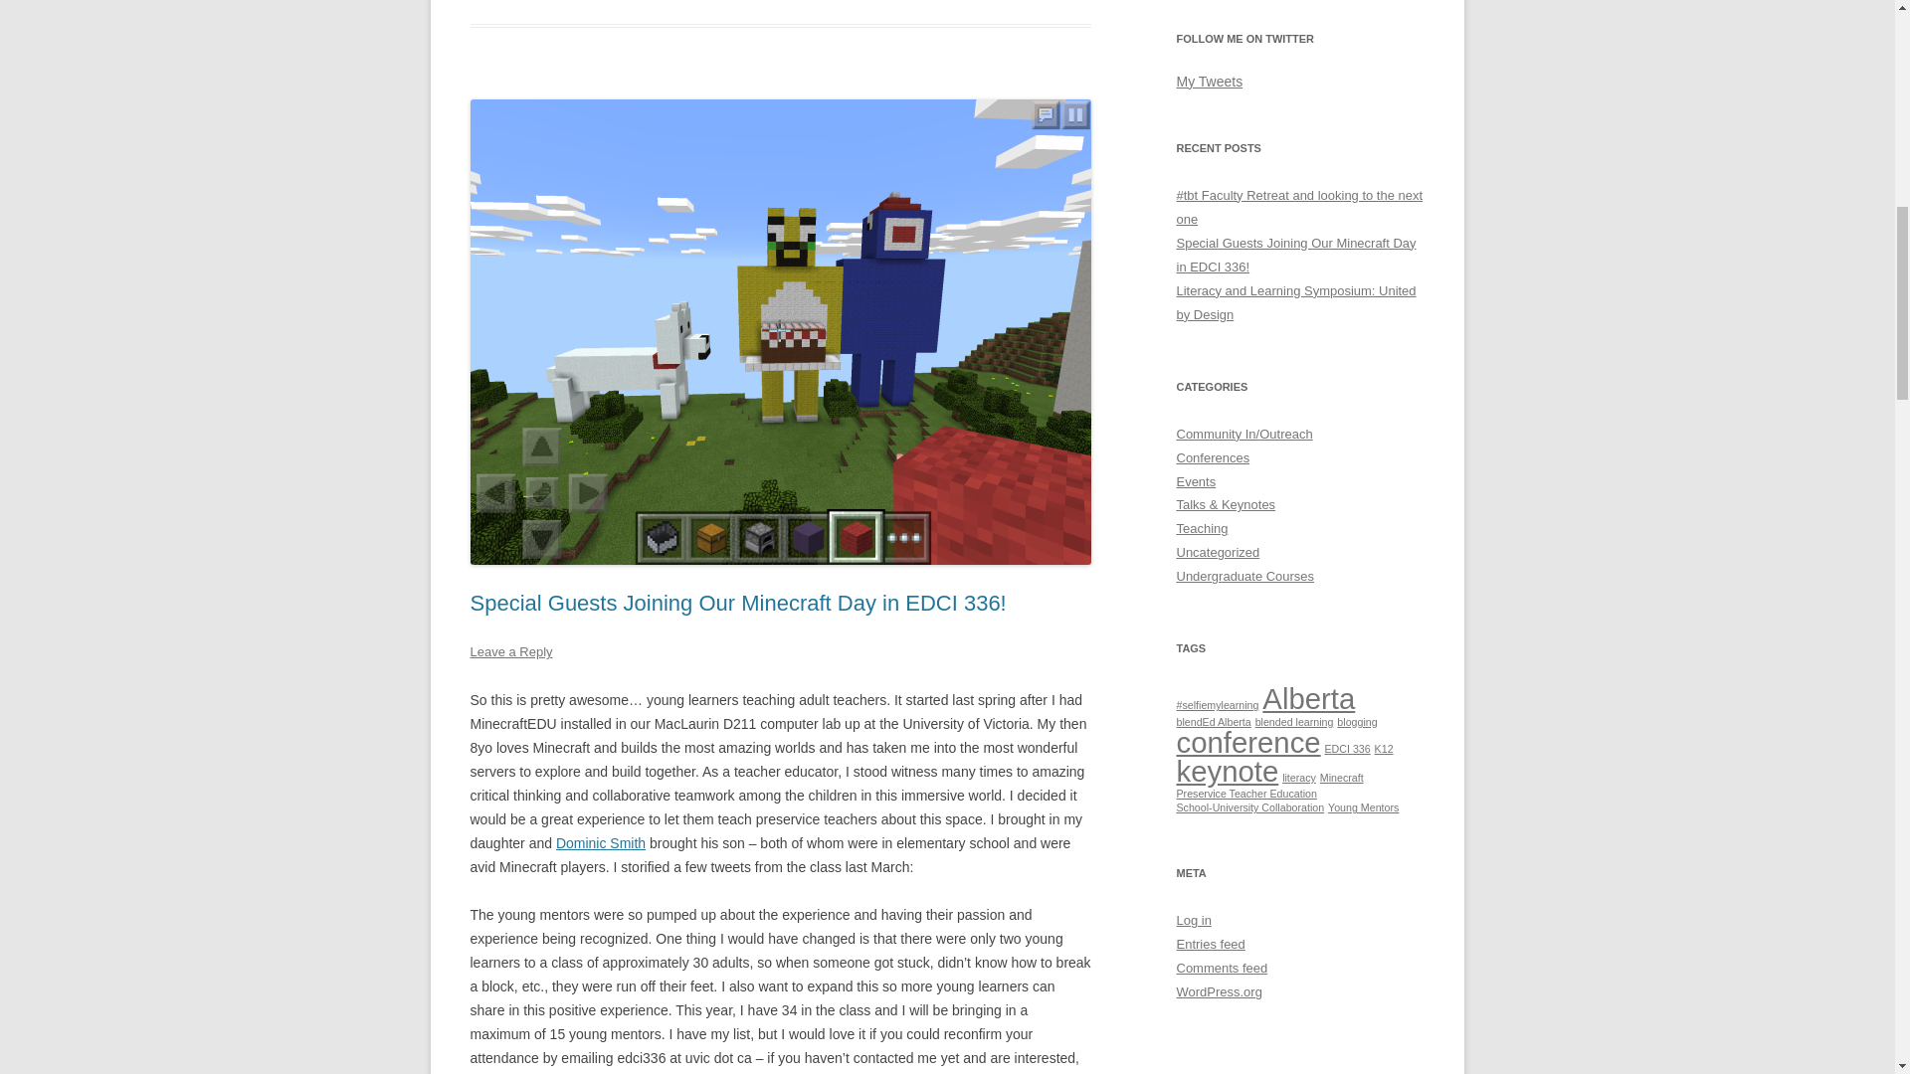 This screenshot has width=1910, height=1074. I want to click on Leave a Reply, so click(510, 652).